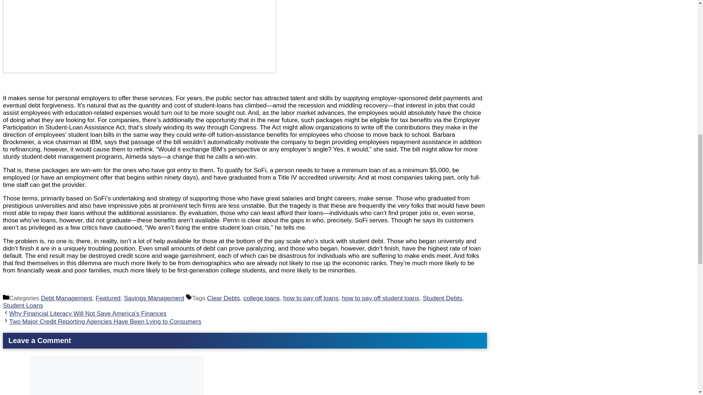 The image size is (703, 395). What do you see at coordinates (311, 298) in the screenshot?
I see `how to pay off loans` at bounding box center [311, 298].